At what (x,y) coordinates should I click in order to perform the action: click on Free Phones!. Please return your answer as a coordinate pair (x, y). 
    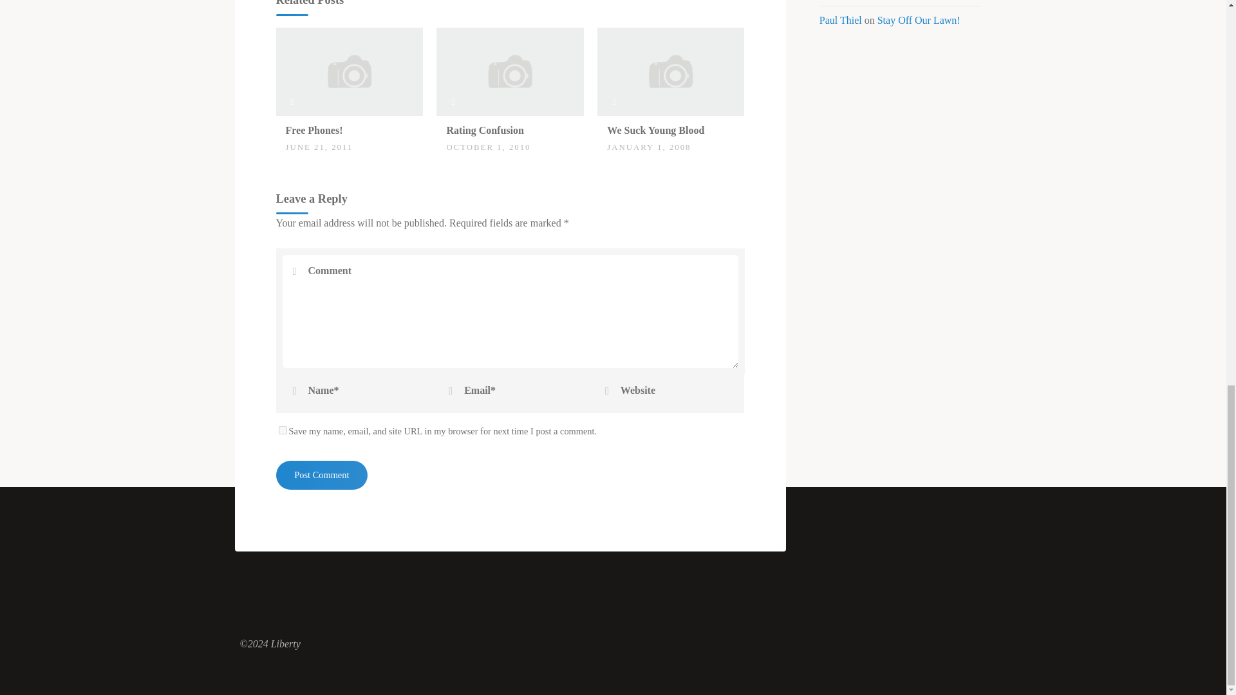
    Looking at the image, I should click on (314, 130).